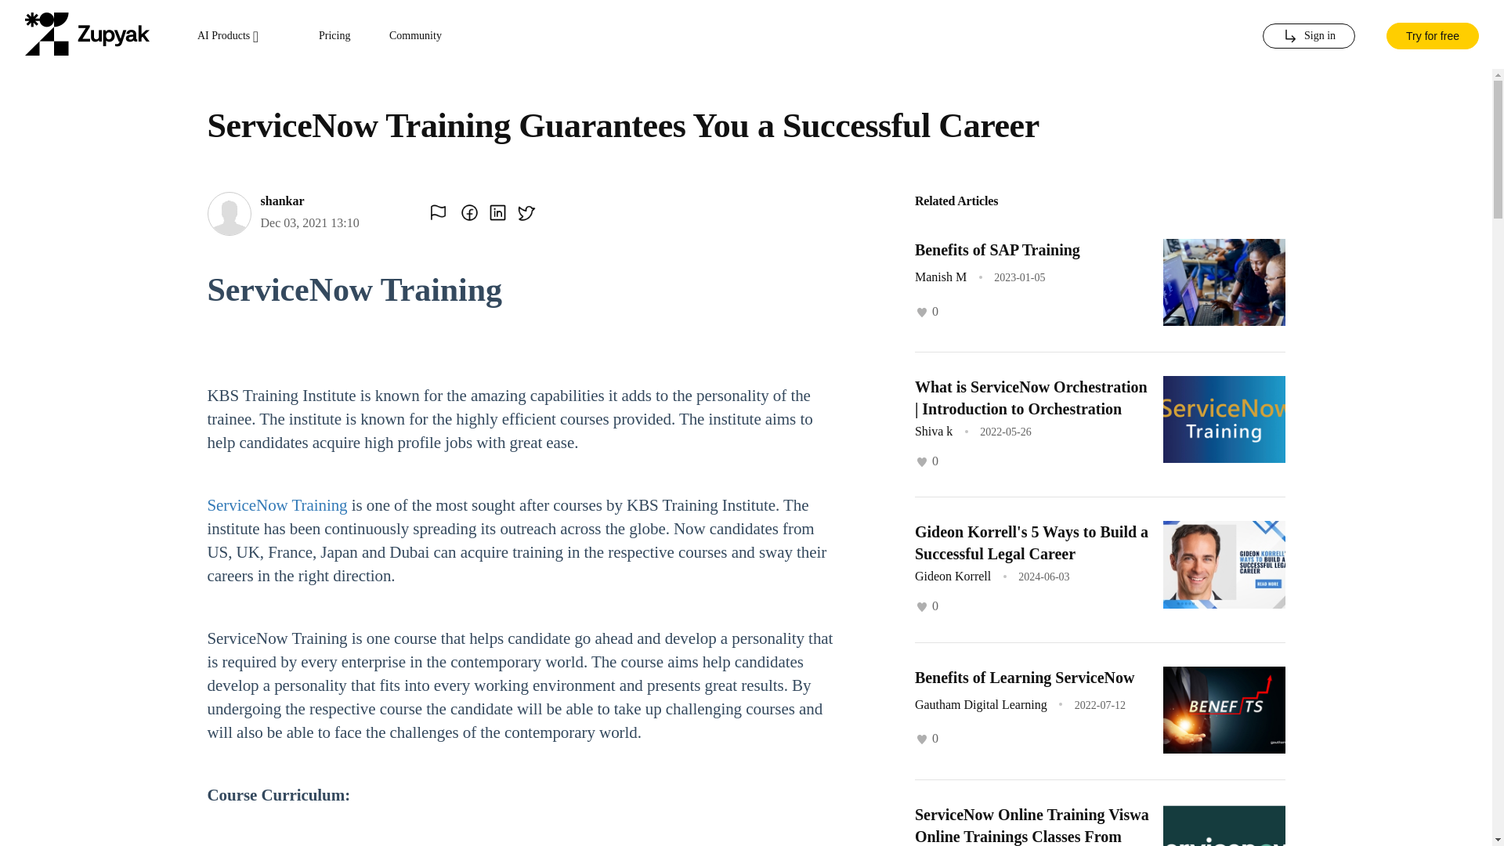 Image resolution: width=1504 pixels, height=846 pixels. Describe the element at coordinates (1025, 677) in the screenshot. I see `Benefits of Learning ServiceNow` at that location.